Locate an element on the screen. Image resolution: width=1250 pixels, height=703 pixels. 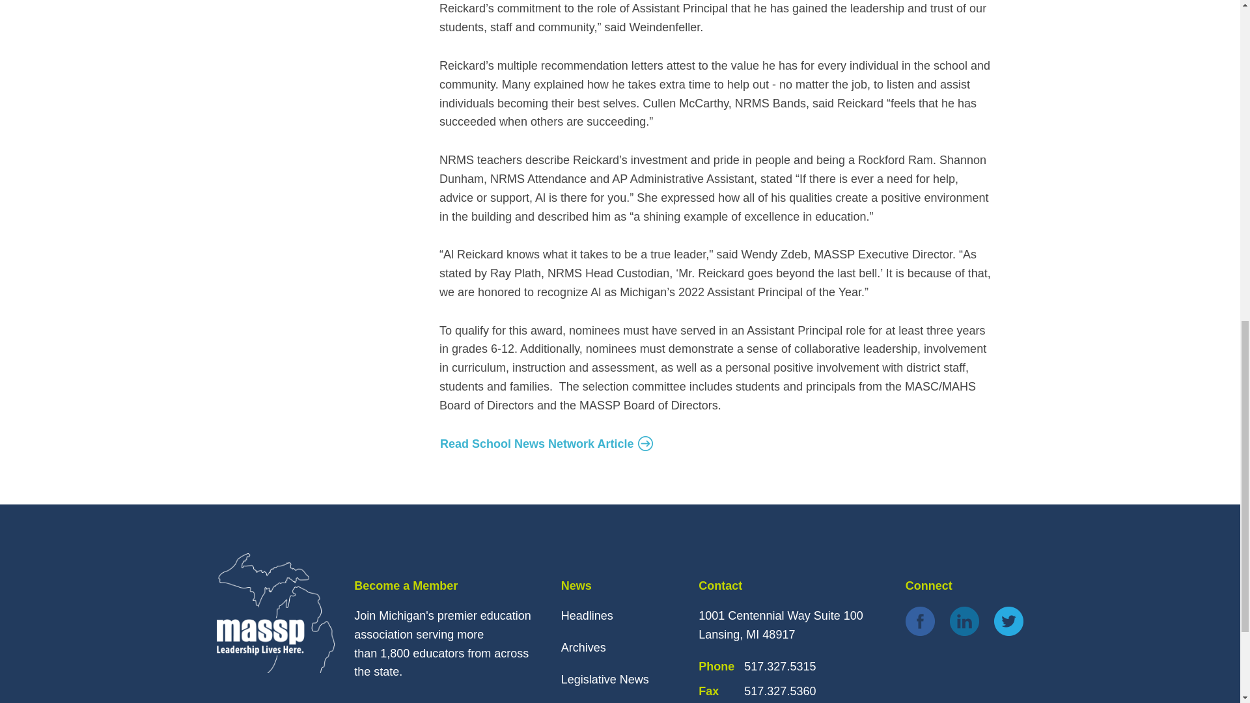
Legislative News is located at coordinates (605, 680).